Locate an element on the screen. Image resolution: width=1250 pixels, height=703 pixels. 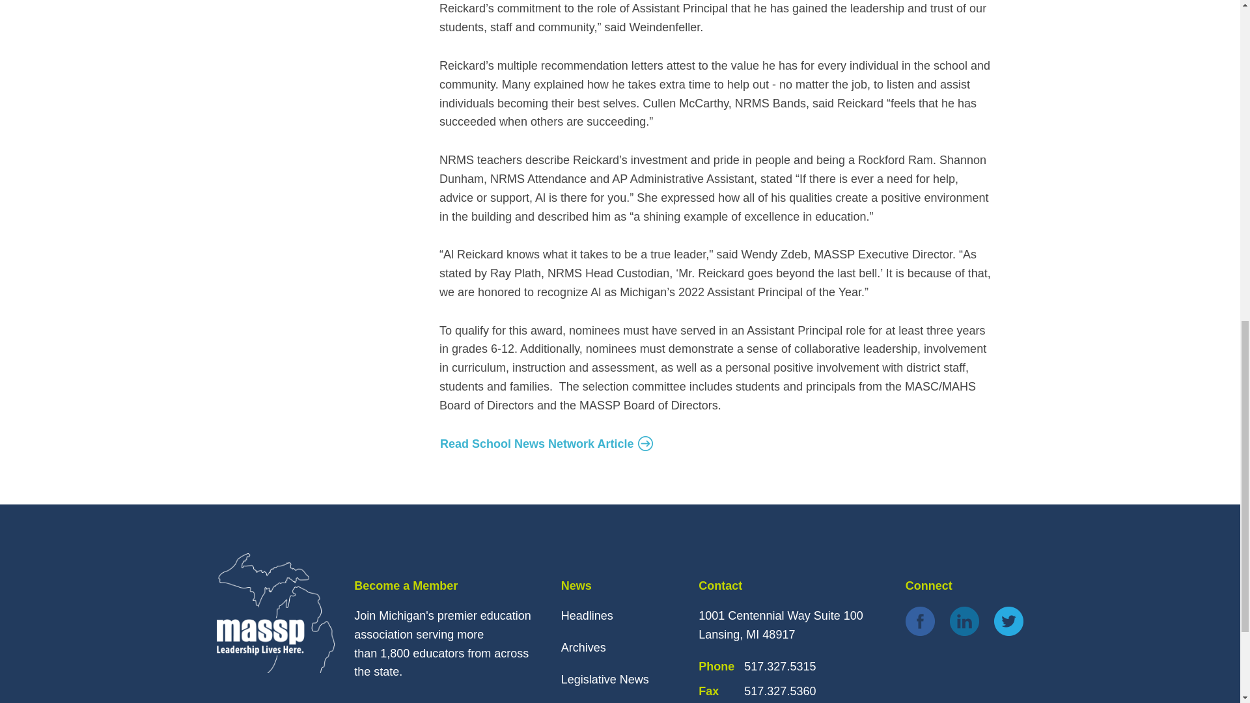
Legislative News is located at coordinates (605, 680).